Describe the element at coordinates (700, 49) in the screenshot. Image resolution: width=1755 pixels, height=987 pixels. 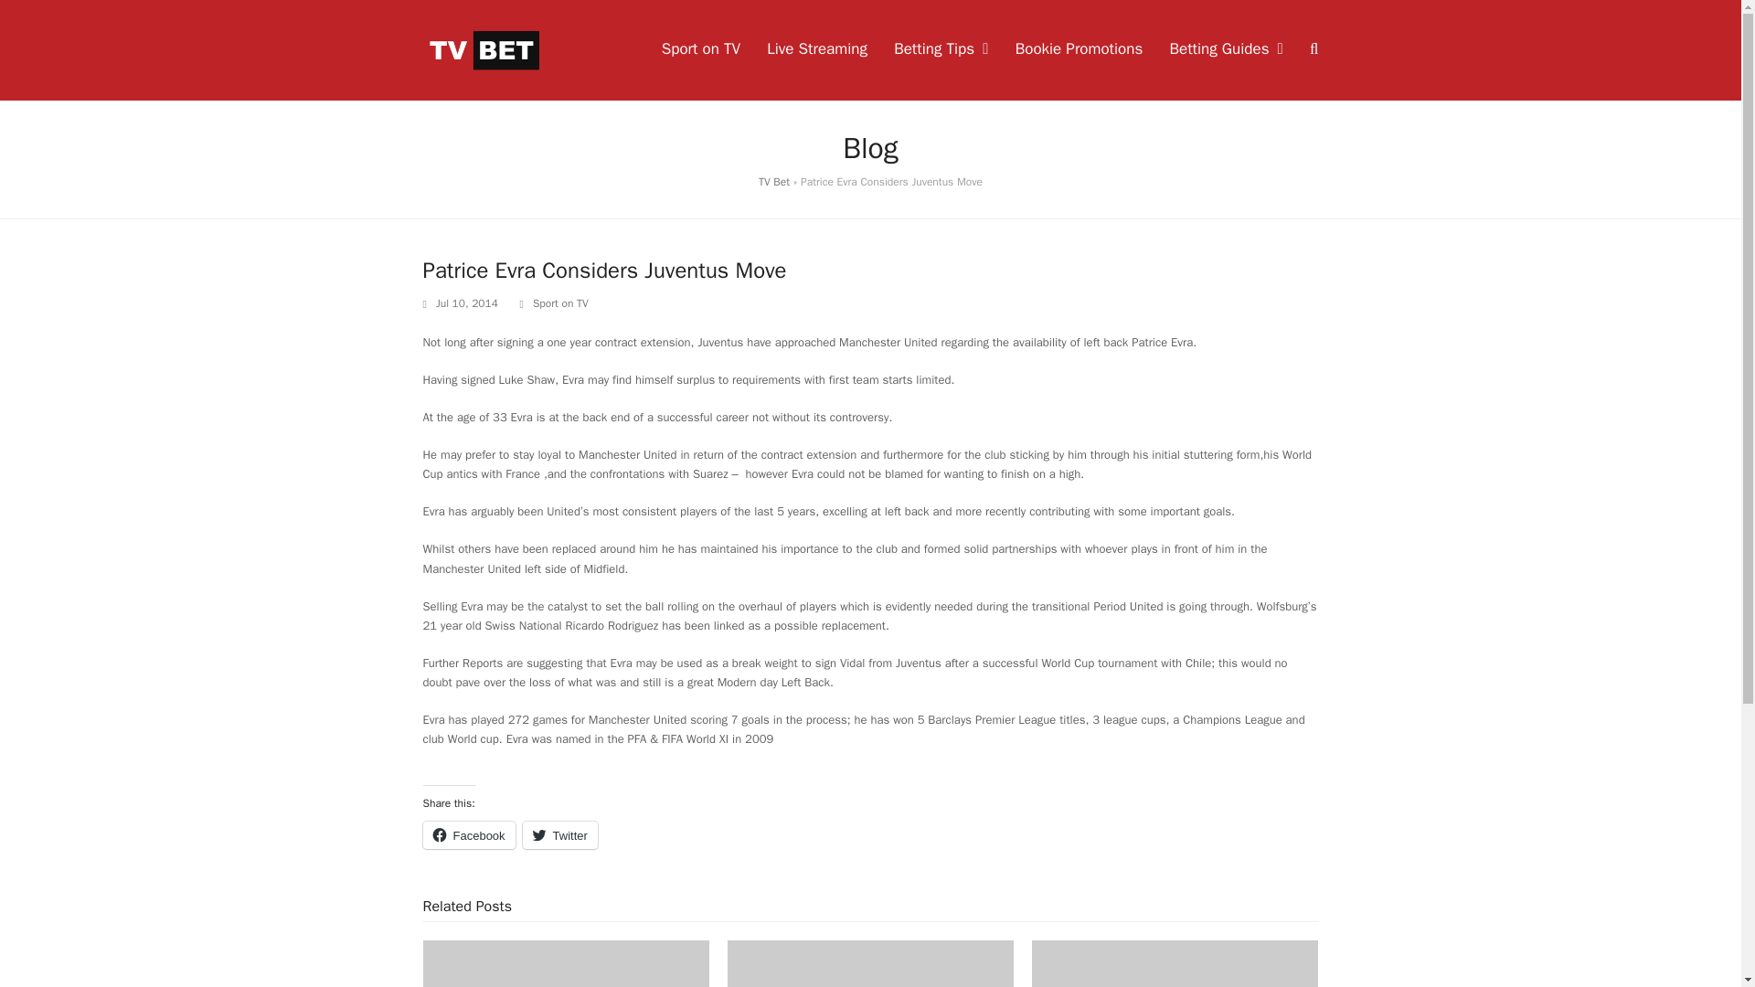
I see `Sport on TV` at that location.